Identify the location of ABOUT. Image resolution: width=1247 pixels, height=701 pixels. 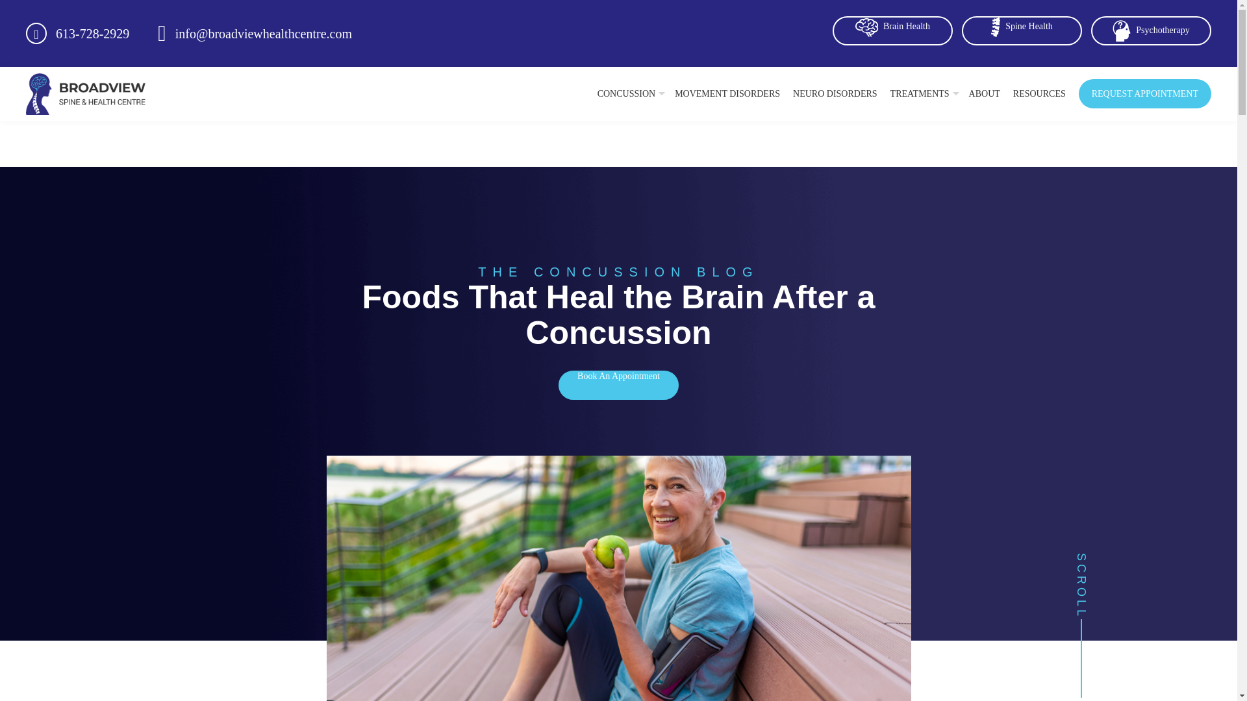
(984, 93).